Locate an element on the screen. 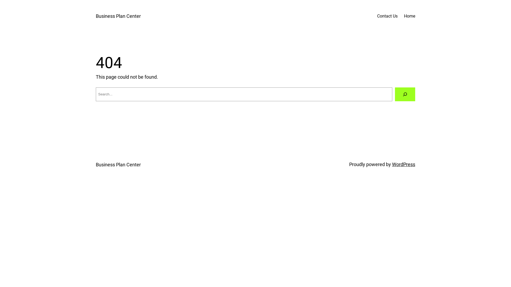  WordPress is located at coordinates (403, 164).